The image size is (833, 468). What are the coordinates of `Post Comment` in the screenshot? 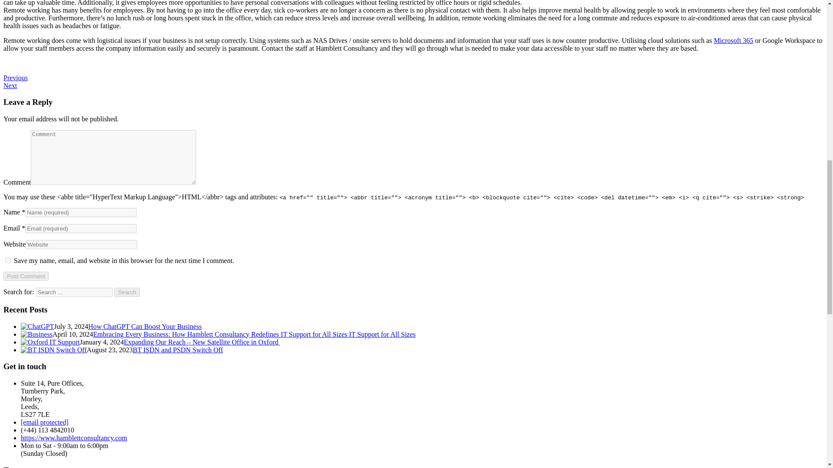 It's located at (26, 276).